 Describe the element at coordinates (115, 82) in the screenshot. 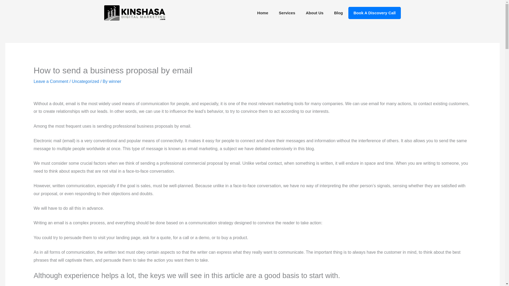

I see `View all posts by winner` at that location.